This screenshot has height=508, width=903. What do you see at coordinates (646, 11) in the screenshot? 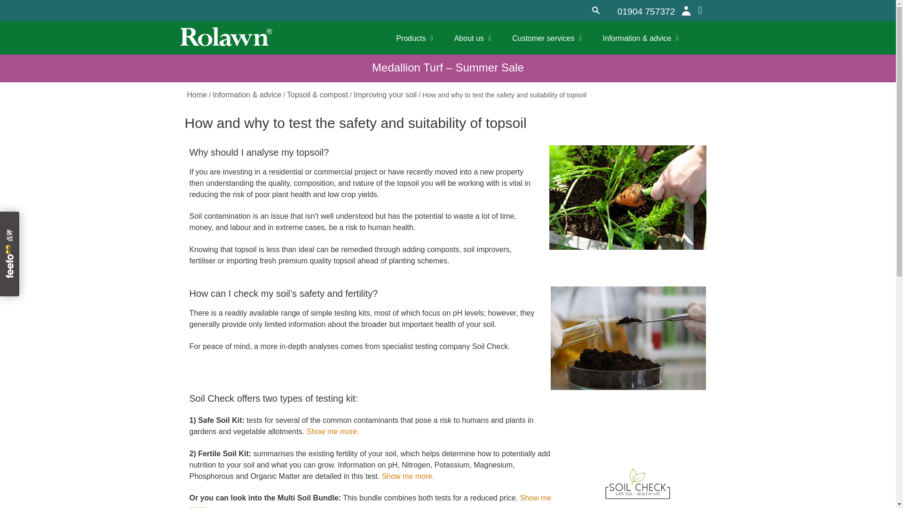
I see `01904 757372` at bounding box center [646, 11].